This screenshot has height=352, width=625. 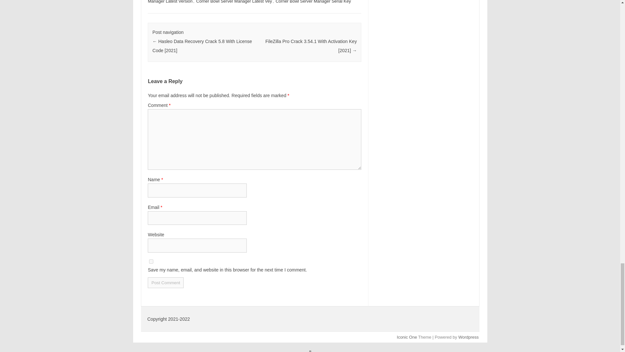 I want to click on Post Comment, so click(x=165, y=283).